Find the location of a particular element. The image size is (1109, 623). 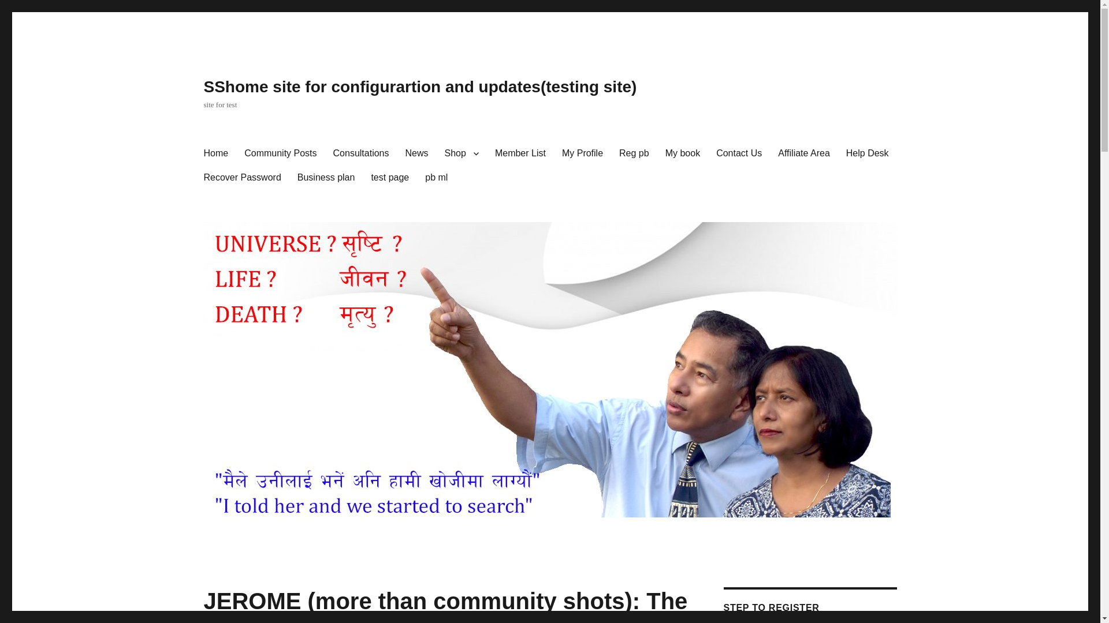

Reg pb is located at coordinates (634, 153).